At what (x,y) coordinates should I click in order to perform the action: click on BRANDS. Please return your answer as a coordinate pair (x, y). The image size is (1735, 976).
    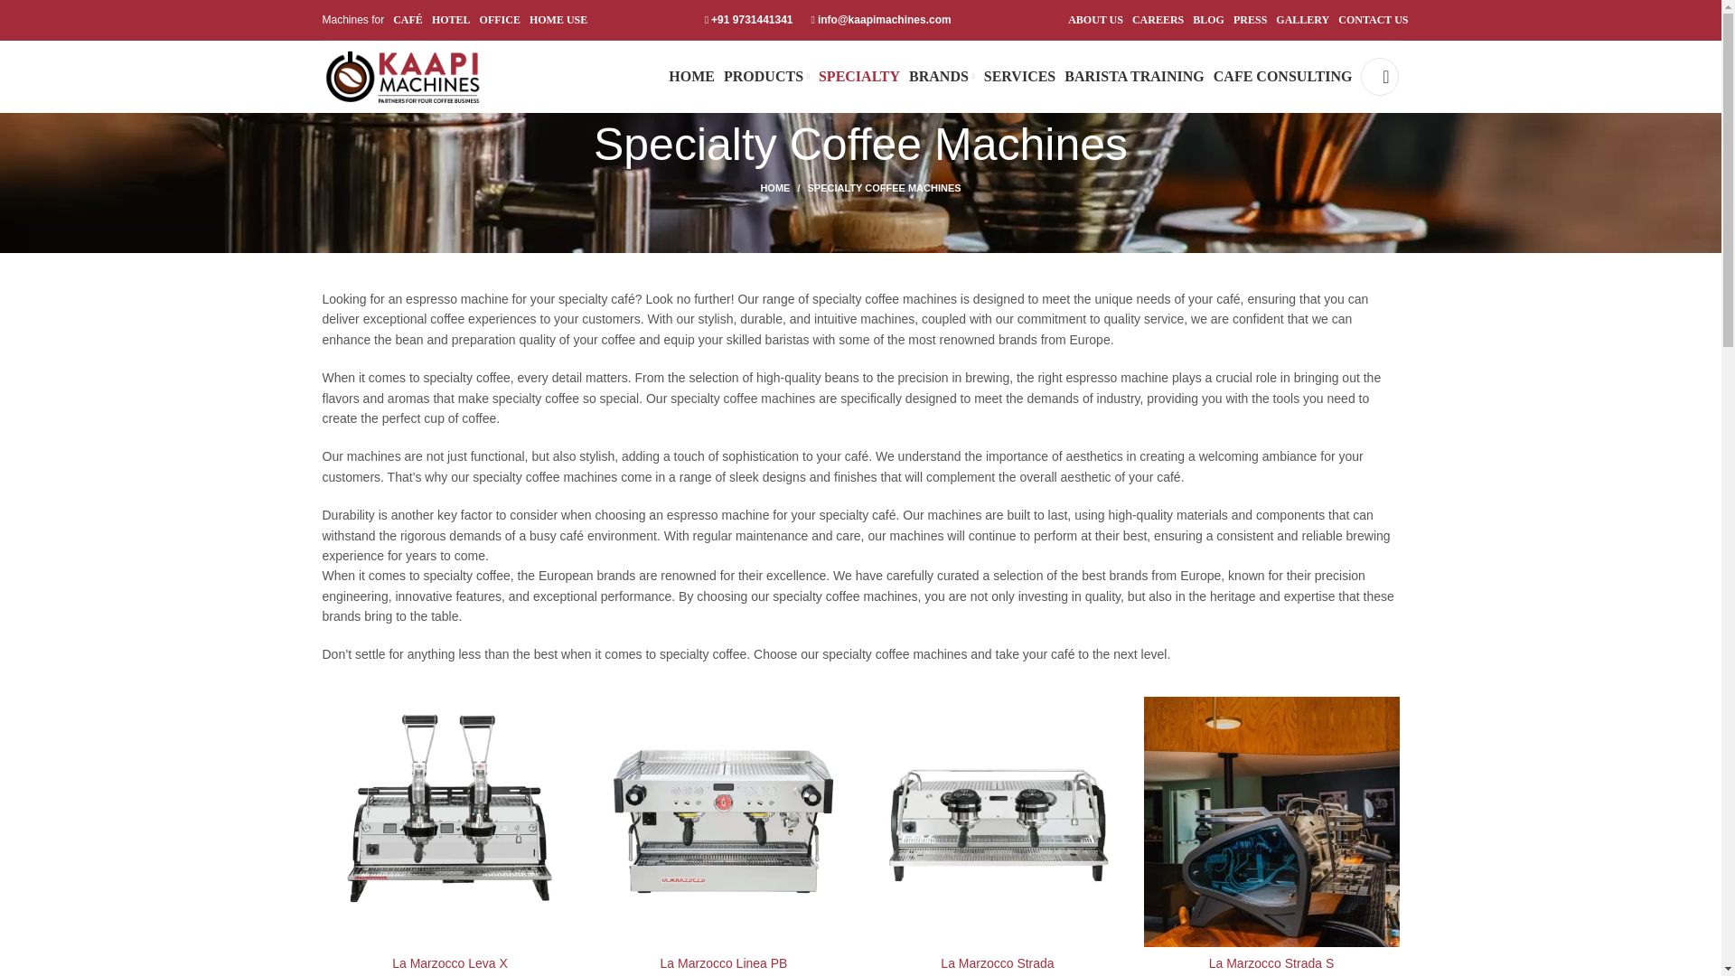
    Looking at the image, I should click on (942, 77).